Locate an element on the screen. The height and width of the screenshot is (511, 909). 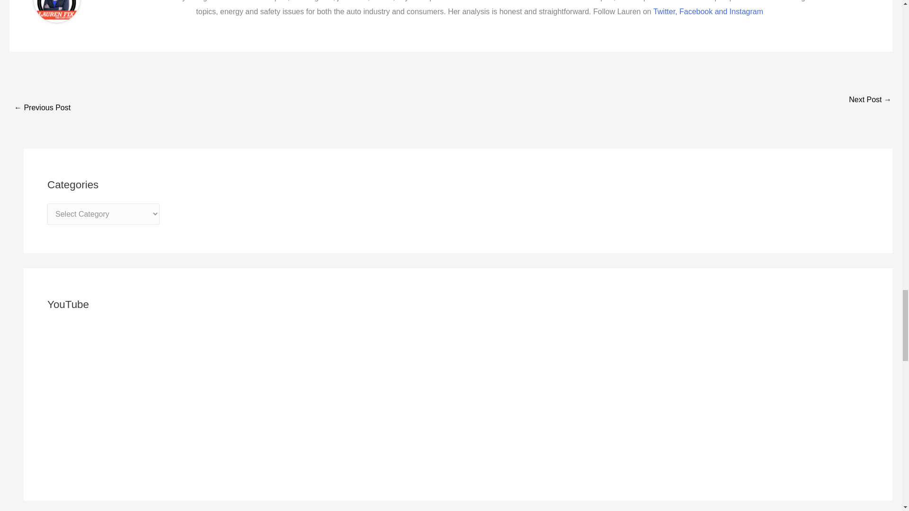
Luxury SUV with Cool Tech - 2018 Audi Q7 is located at coordinates (43, 108).